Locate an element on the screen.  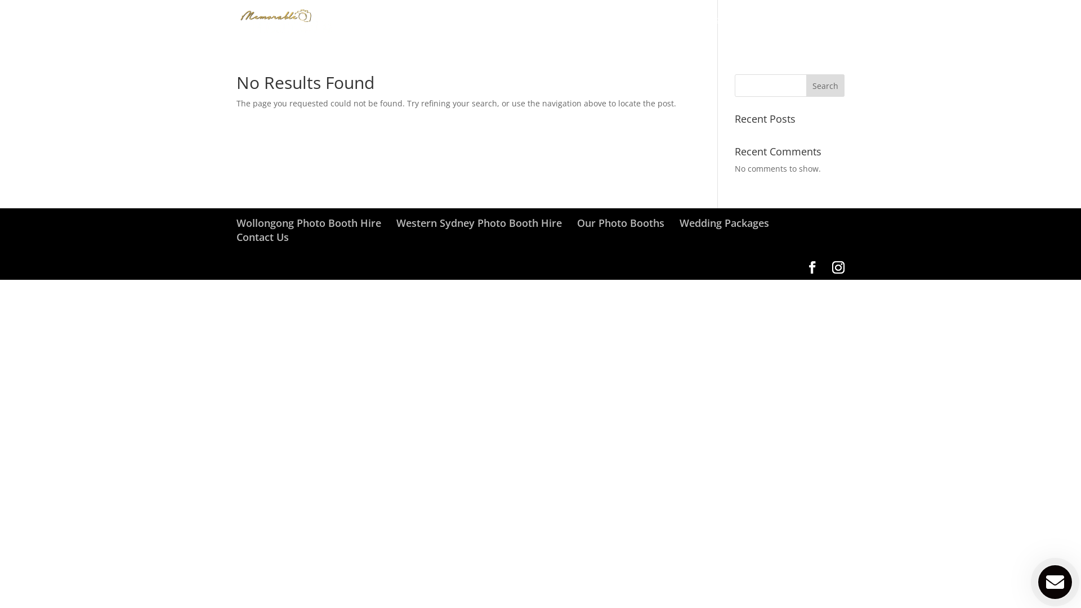
PACKAGES is located at coordinates (629, 29).